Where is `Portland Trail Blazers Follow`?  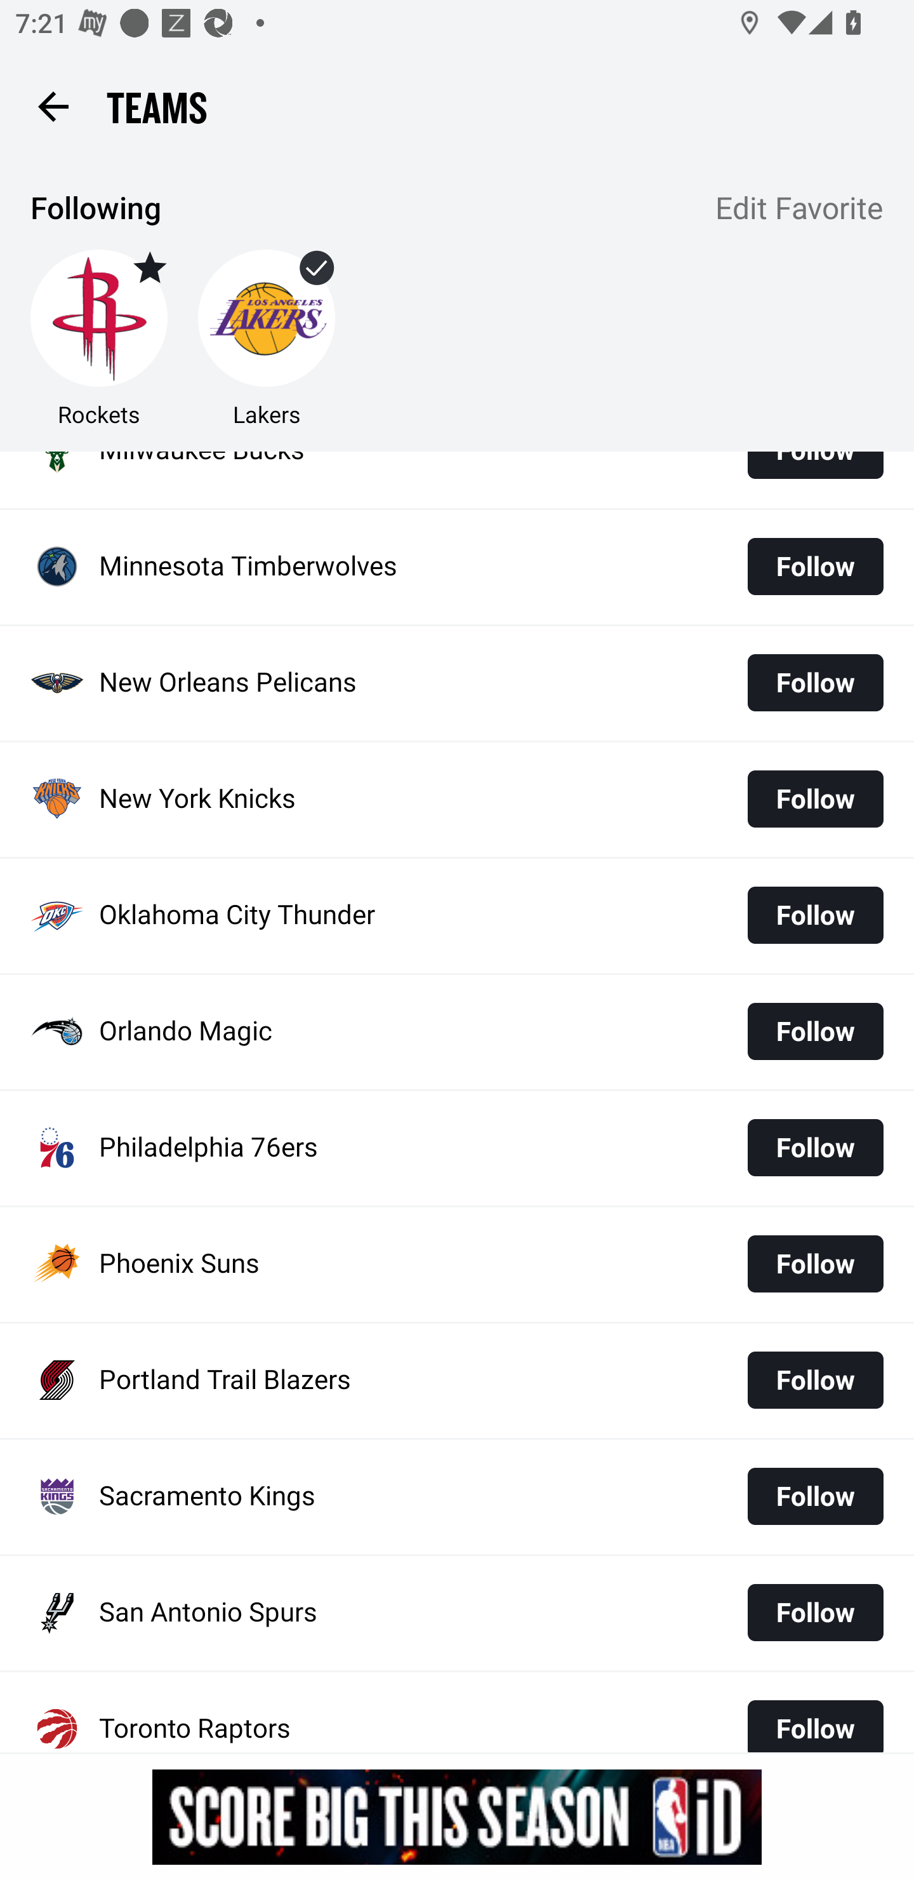
Portland Trail Blazers Follow is located at coordinates (457, 1381).